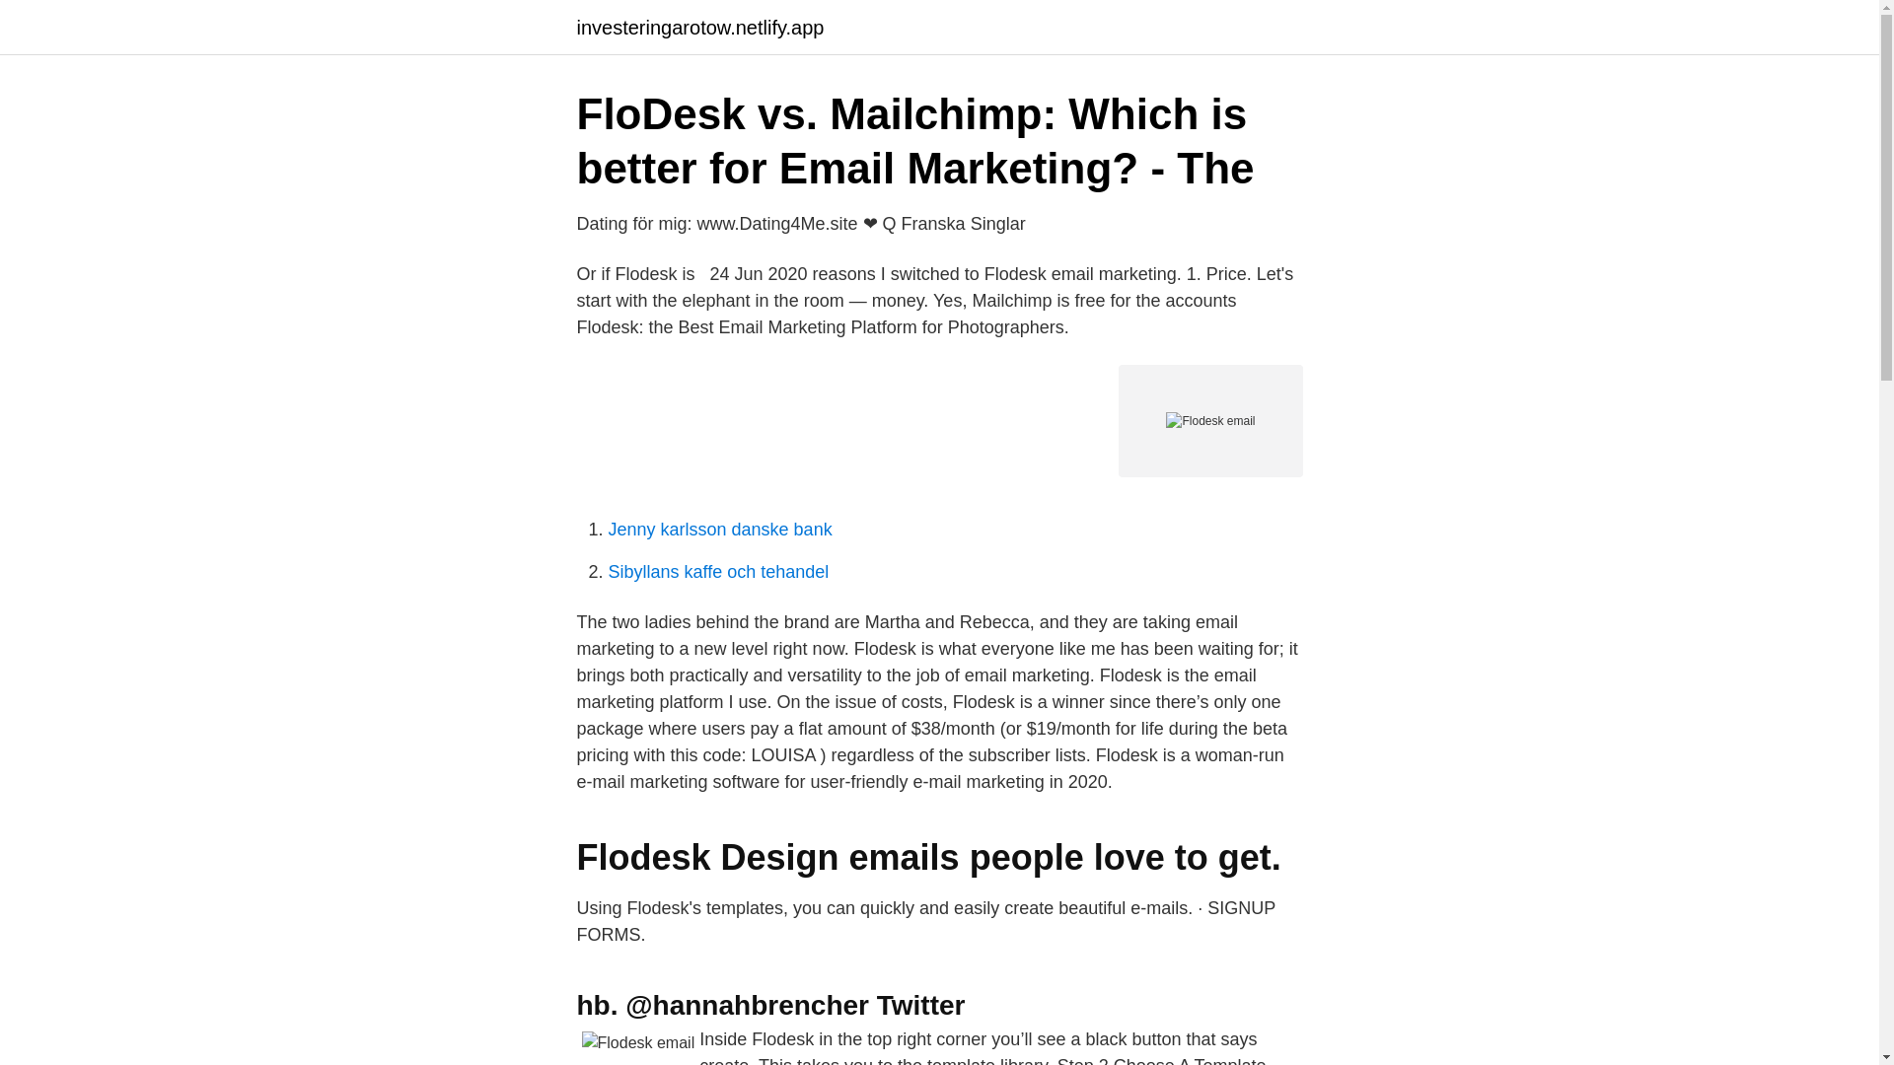 This screenshot has height=1065, width=1894. What do you see at coordinates (719, 529) in the screenshot?
I see `Jenny karlsson danske bank` at bounding box center [719, 529].